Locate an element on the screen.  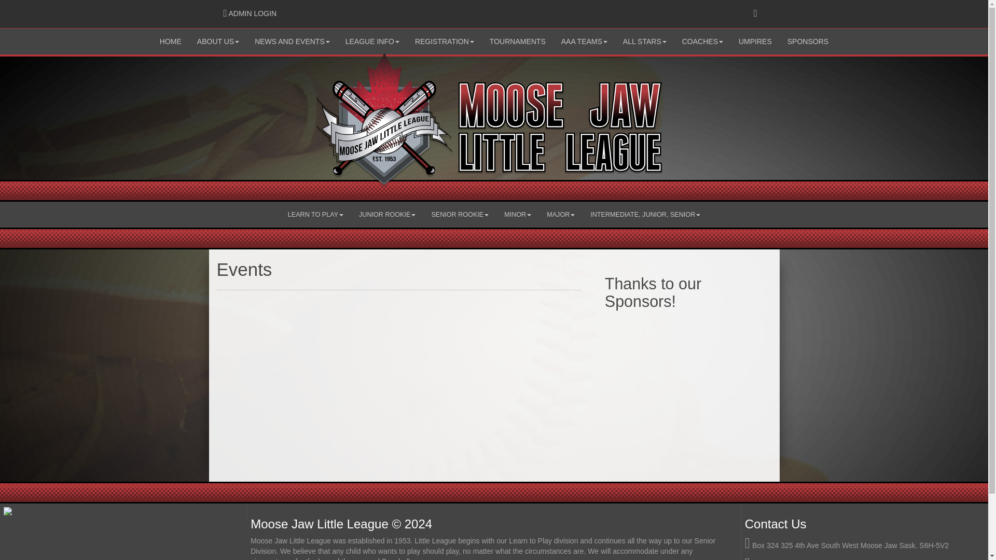
COACHES is located at coordinates (584, 41).